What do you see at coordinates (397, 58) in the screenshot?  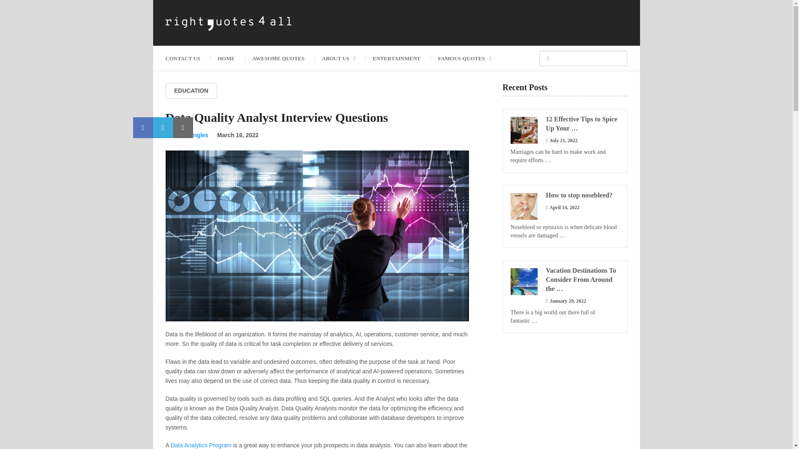 I see `ENTERTAINMENT` at bounding box center [397, 58].